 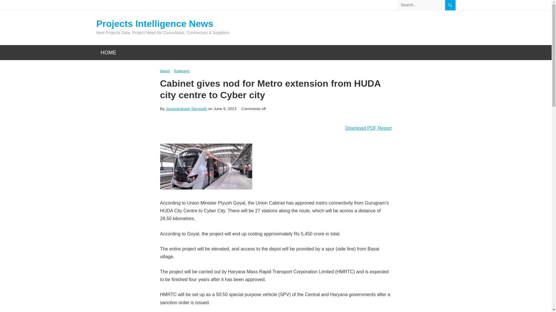 I want to click on News, so click(x=164, y=71).